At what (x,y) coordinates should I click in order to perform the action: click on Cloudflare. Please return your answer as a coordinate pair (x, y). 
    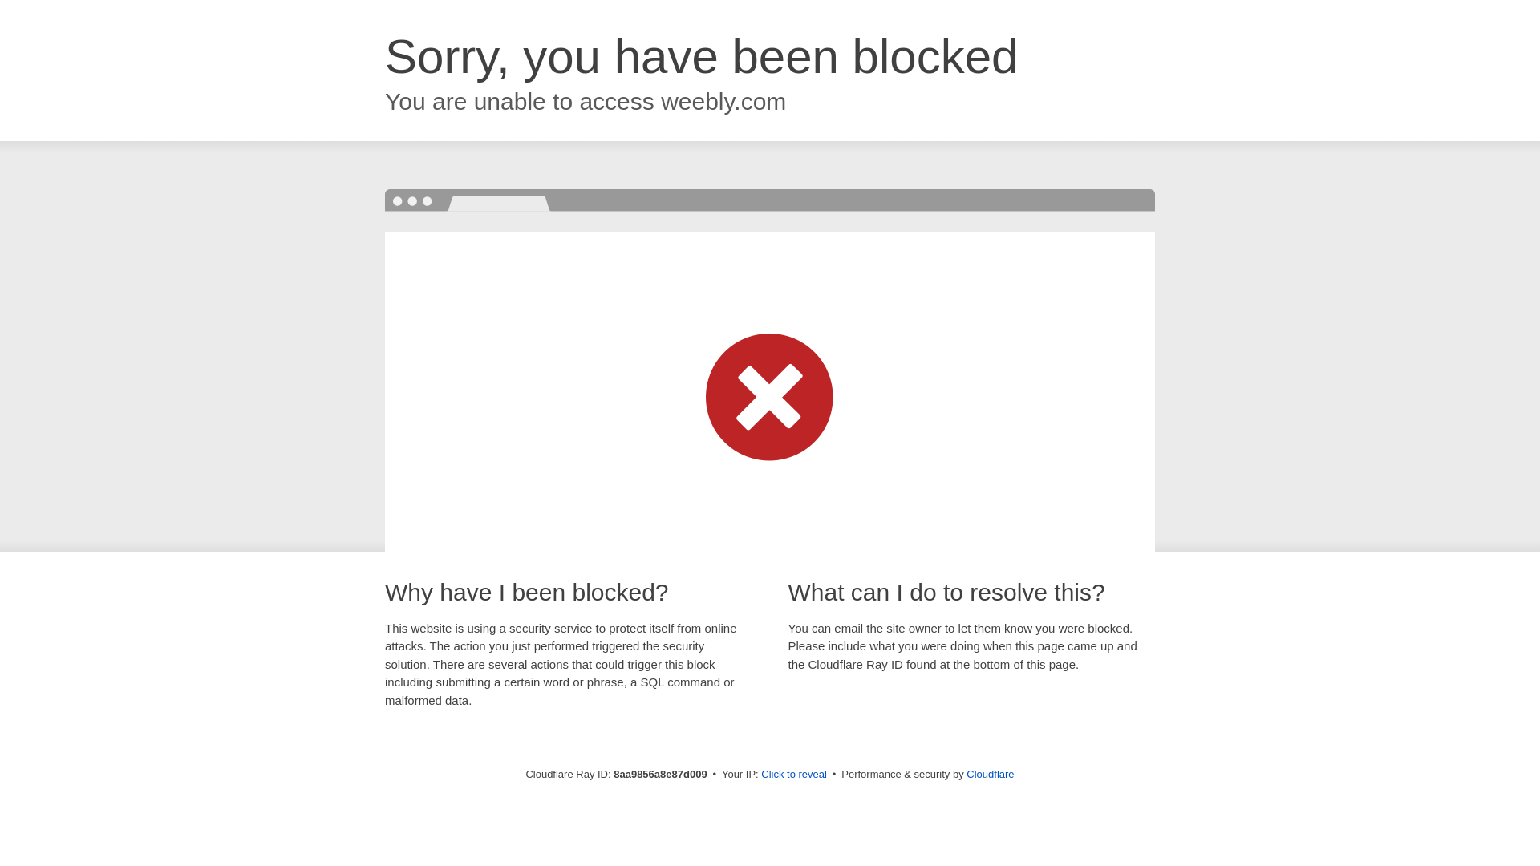
    Looking at the image, I should click on (990, 774).